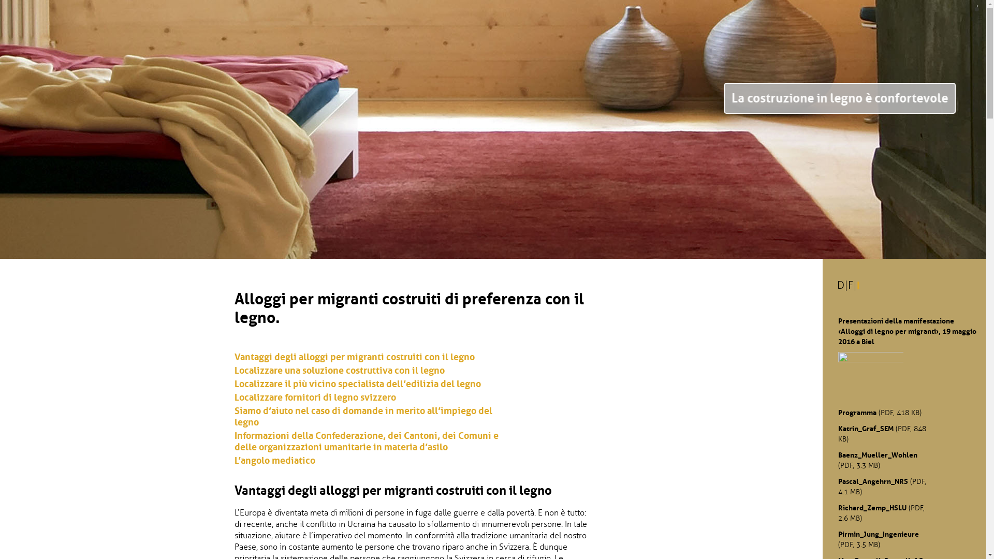 The width and height of the screenshot is (994, 559). What do you see at coordinates (375, 371) in the screenshot?
I see `Localizzare una soluzione costruttiva con il legno` at bounding box center [375, 371].